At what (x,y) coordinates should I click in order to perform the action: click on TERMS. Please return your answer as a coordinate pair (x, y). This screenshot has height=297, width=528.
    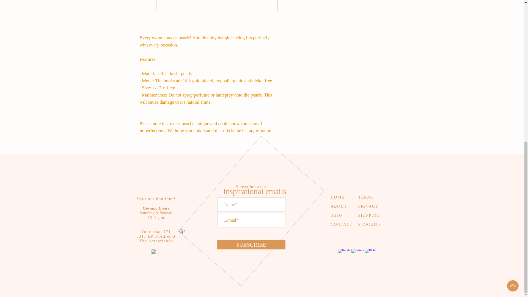
    Looking at the image, I should click on (366, 197).